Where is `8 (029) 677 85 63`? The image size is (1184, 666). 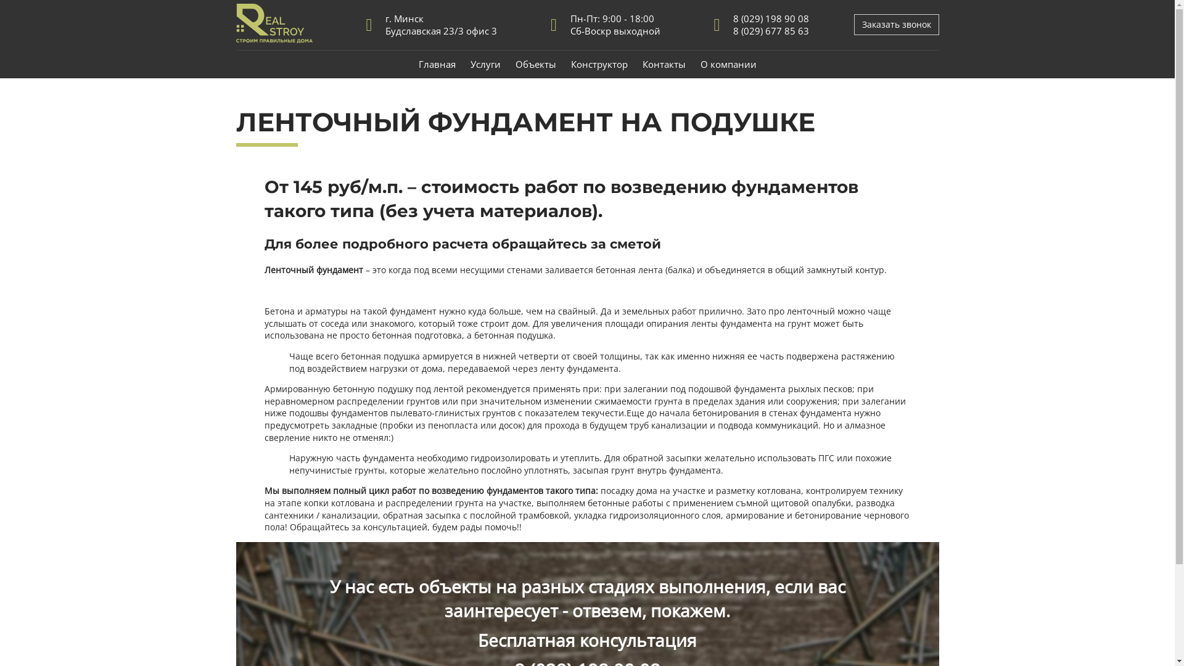 8 (029) 677 85 63 is located at coordinates (771, 31).